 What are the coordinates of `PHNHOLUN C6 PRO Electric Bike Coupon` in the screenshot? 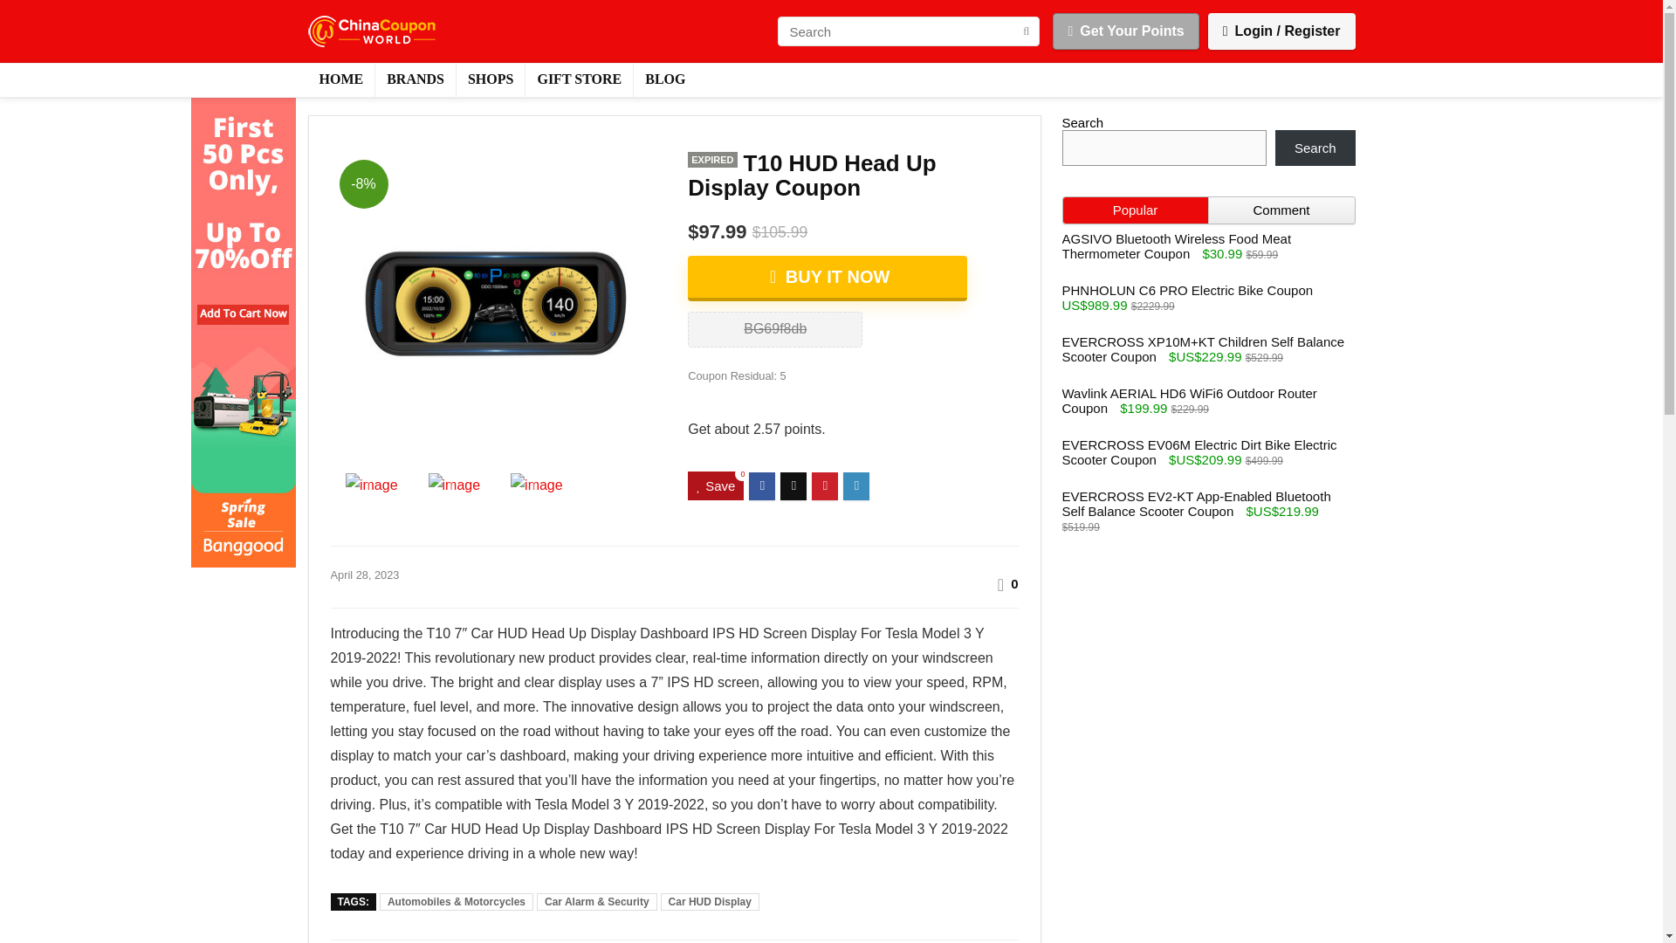 It's located at (1186, 290).